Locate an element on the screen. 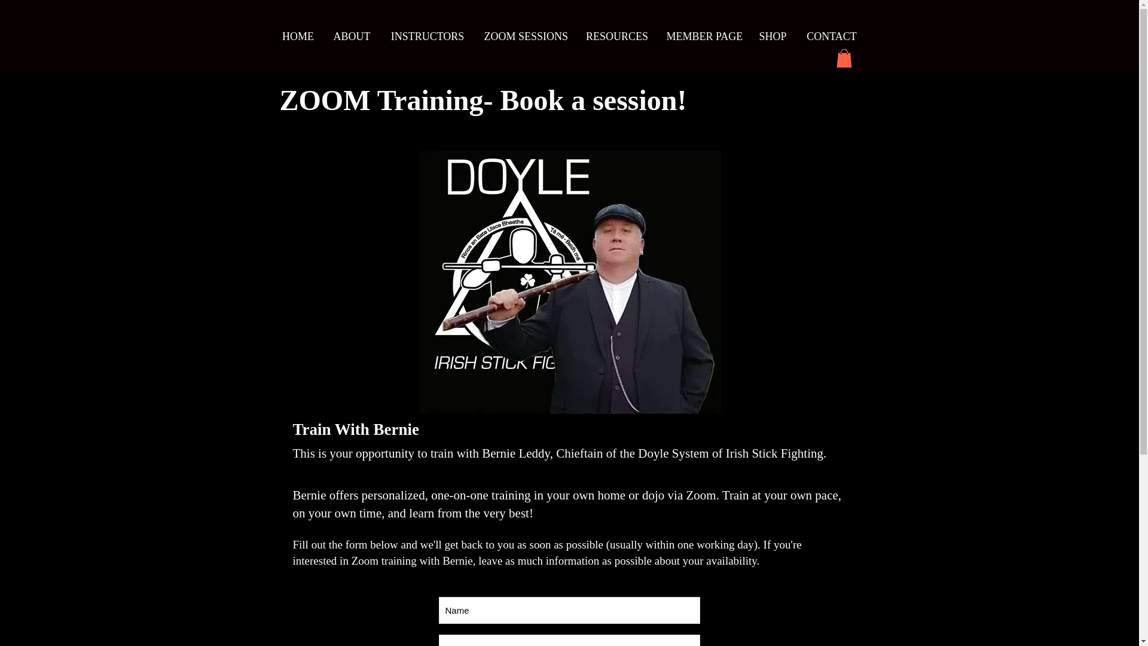 The image size is (1148, 646). CONTACT is located at coordinates (832, 36).